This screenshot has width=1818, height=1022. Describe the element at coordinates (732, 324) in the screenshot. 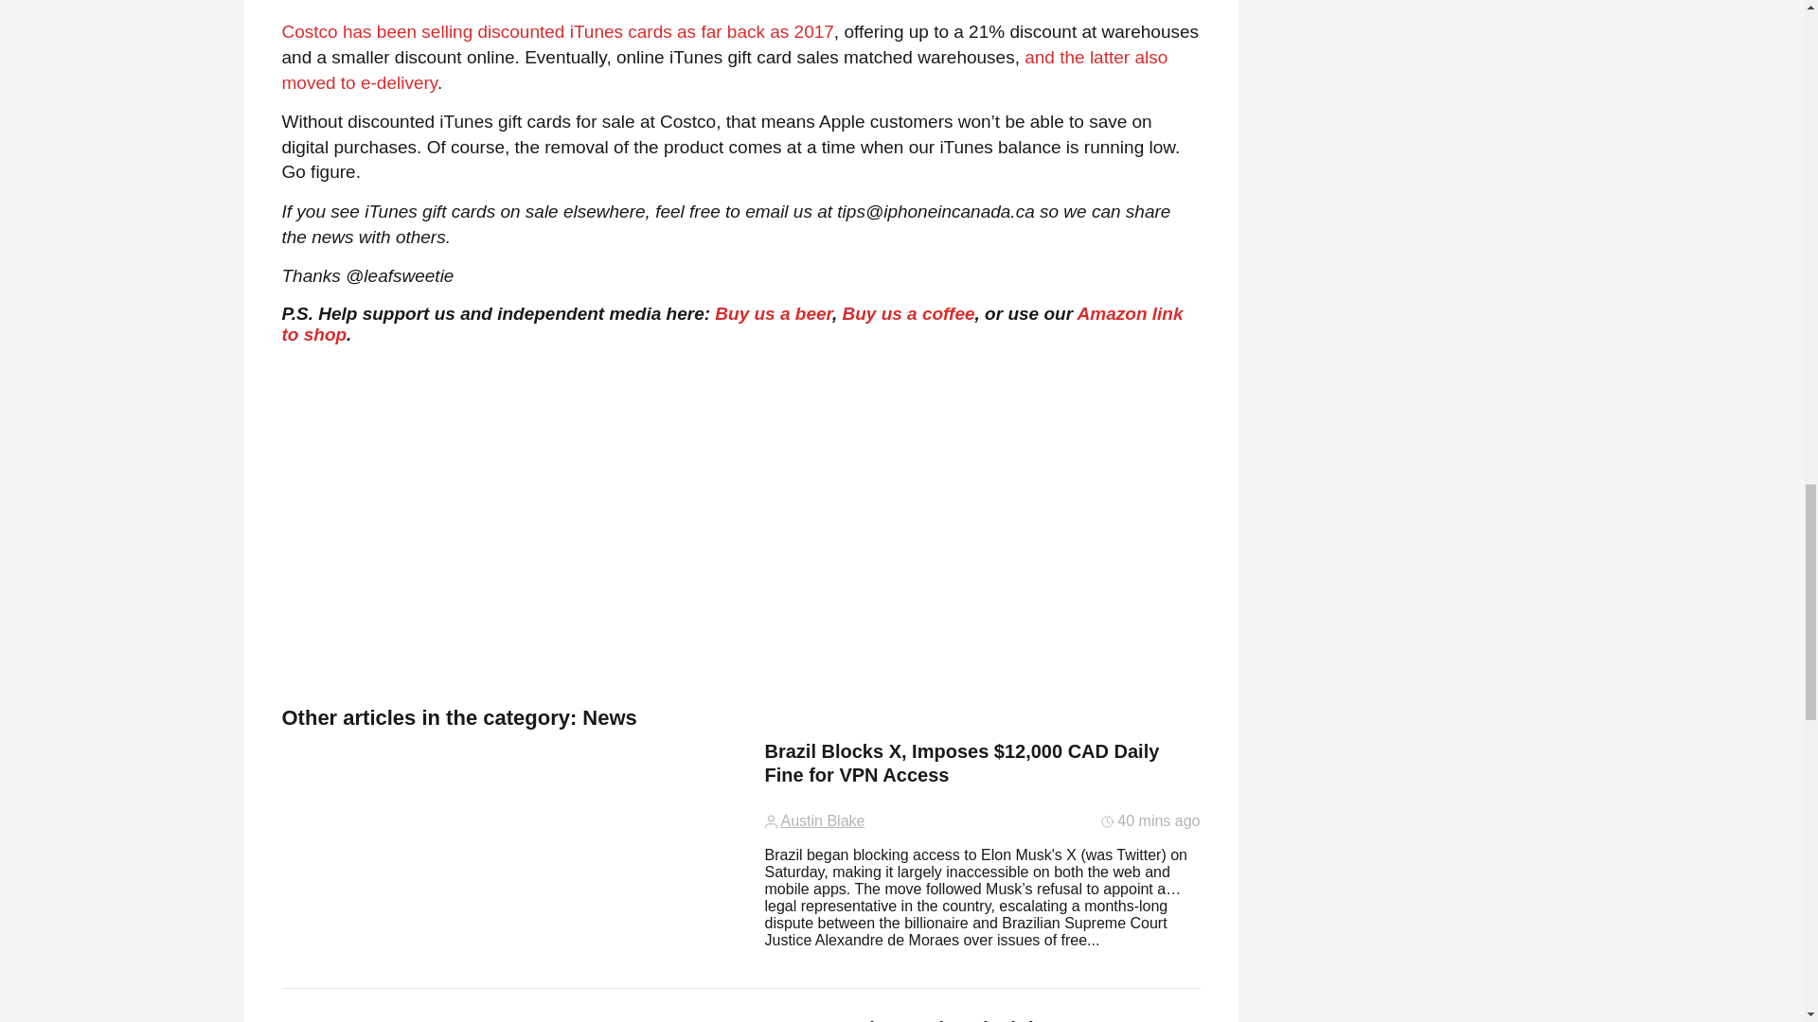

I see `Amazon link to shop` at that location.